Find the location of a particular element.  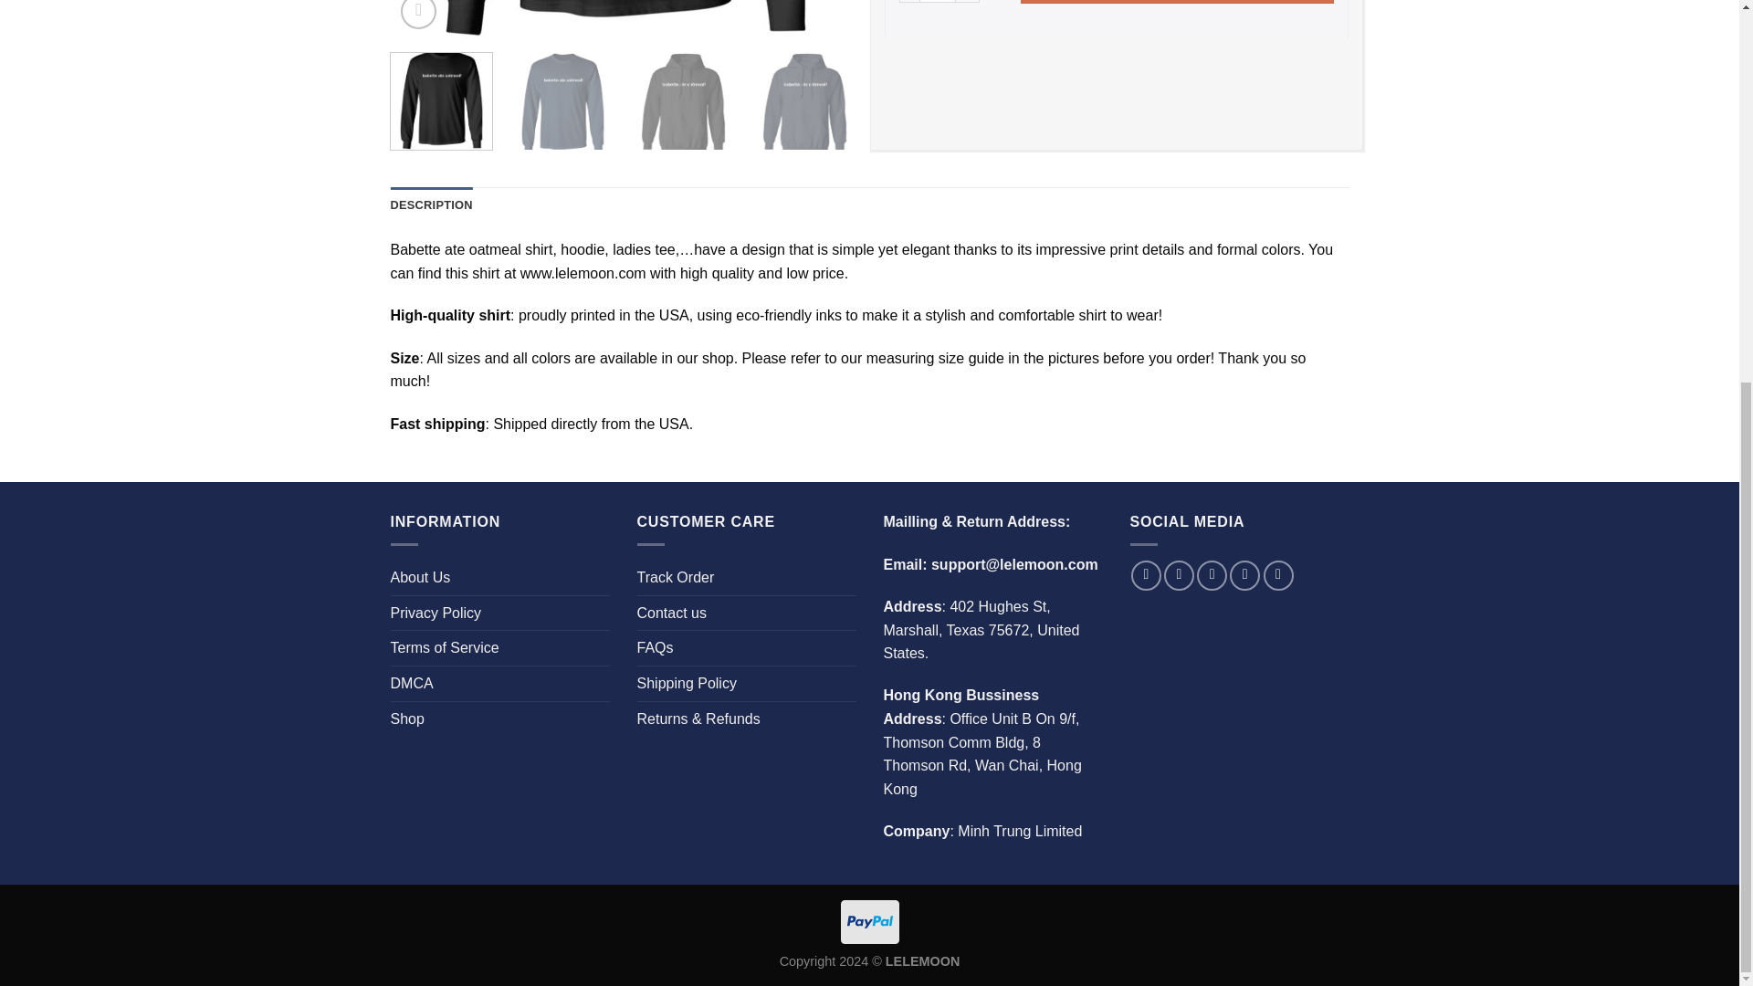

- is located at coordinates (908, 2).